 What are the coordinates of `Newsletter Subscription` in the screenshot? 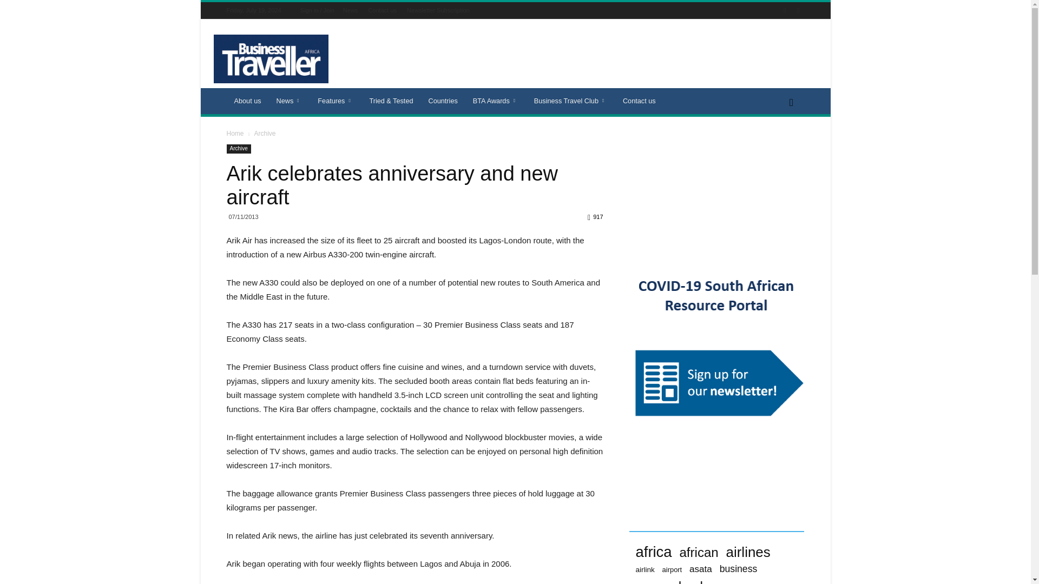 It's located at (438, 10).